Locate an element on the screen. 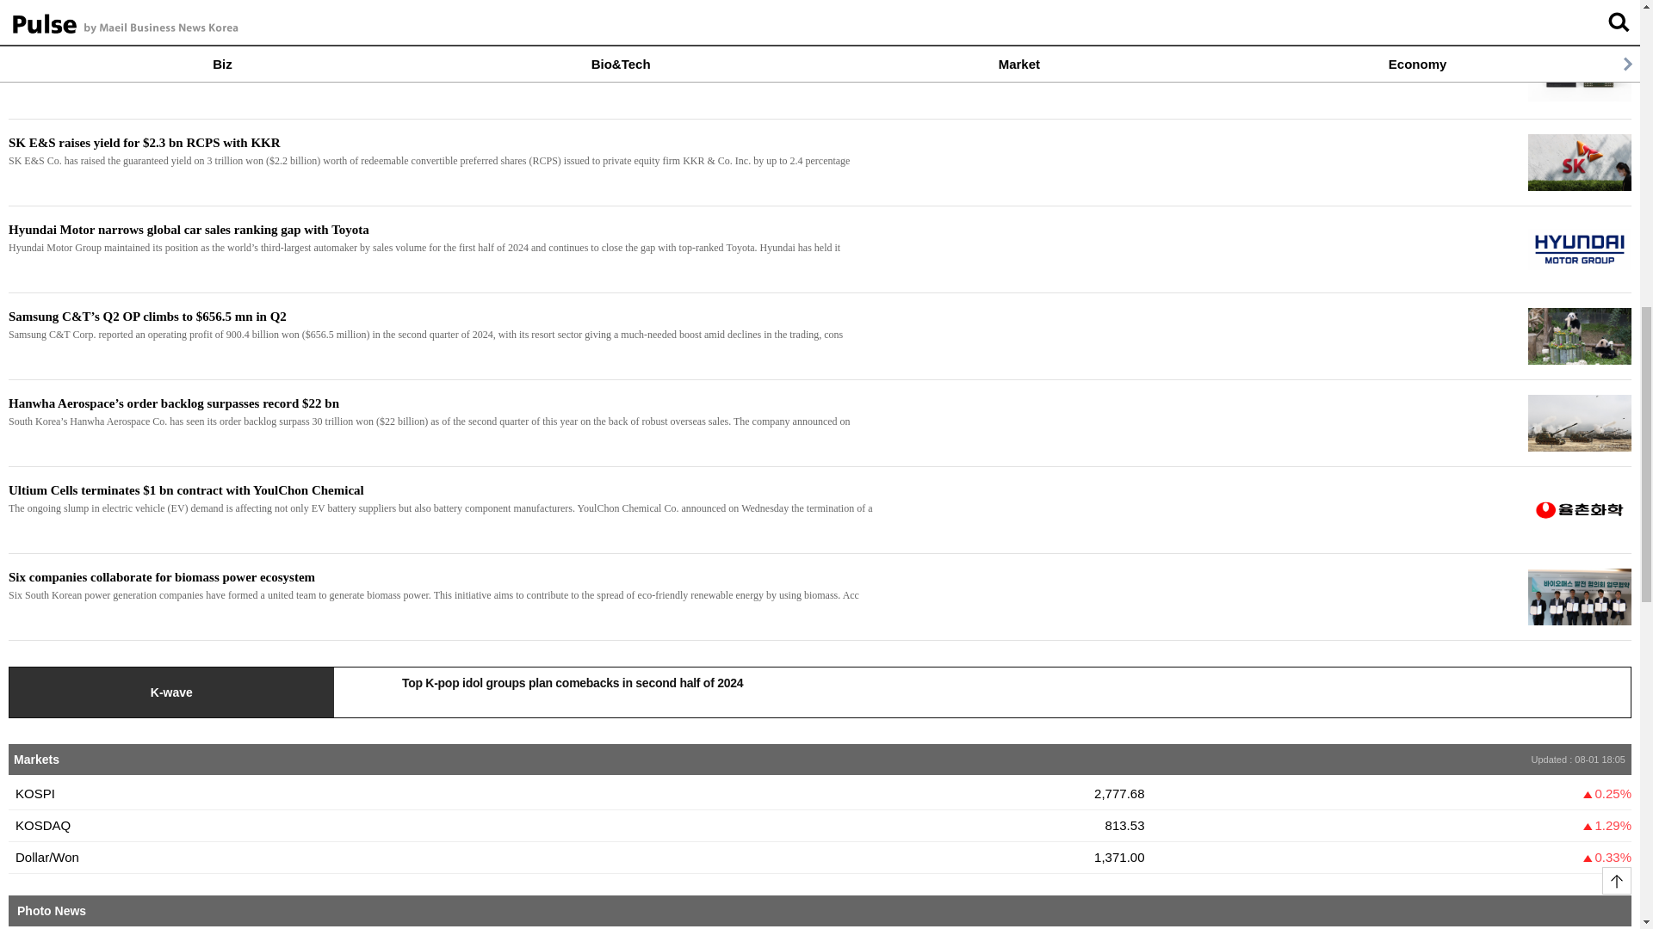  K-wave is located at coordinates (171, 692).